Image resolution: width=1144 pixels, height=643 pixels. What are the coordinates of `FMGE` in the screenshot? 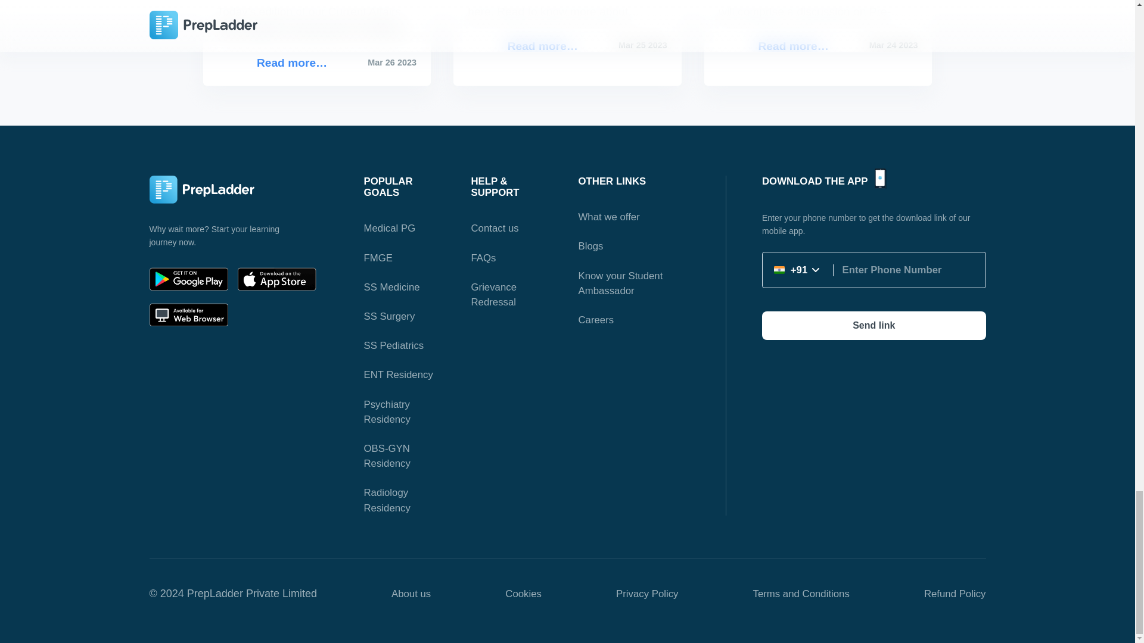 It's located at (378, 258).